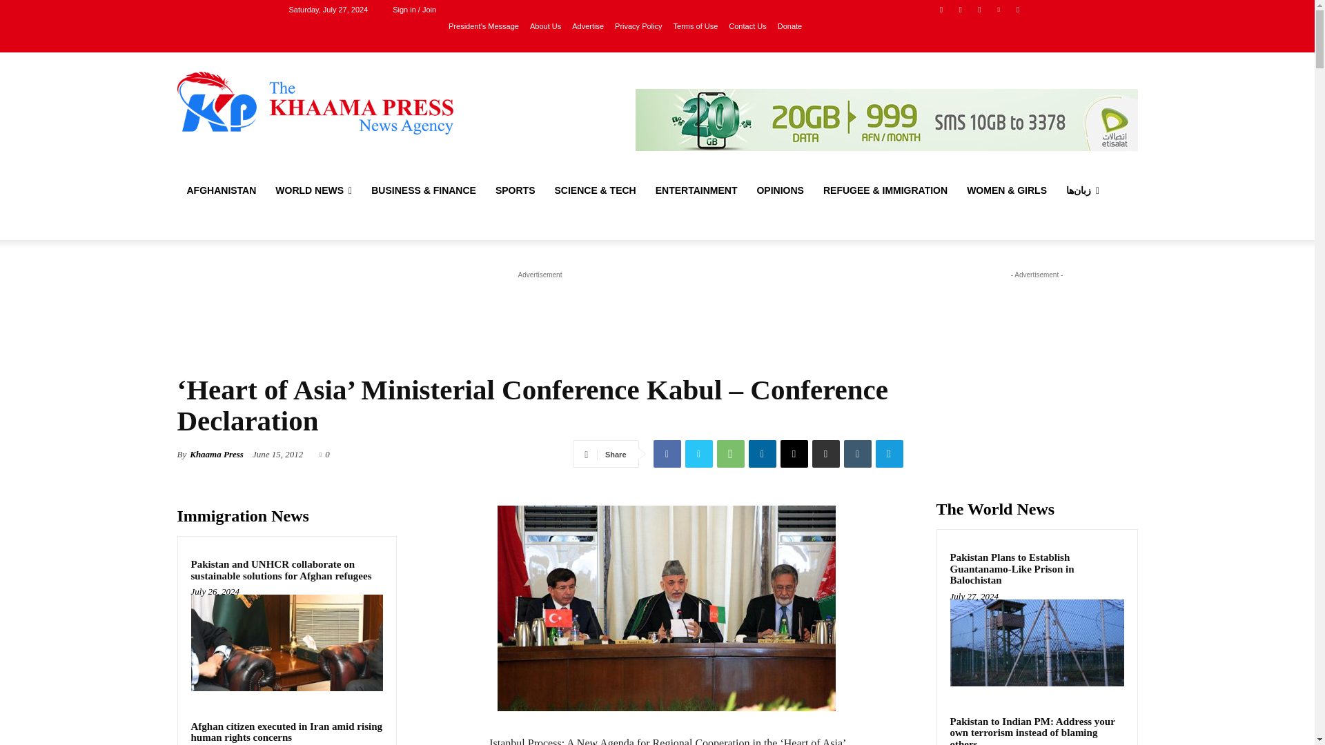 This screenshot has height=745, width=1325. I want to click on Instagram, so click(961, 9).